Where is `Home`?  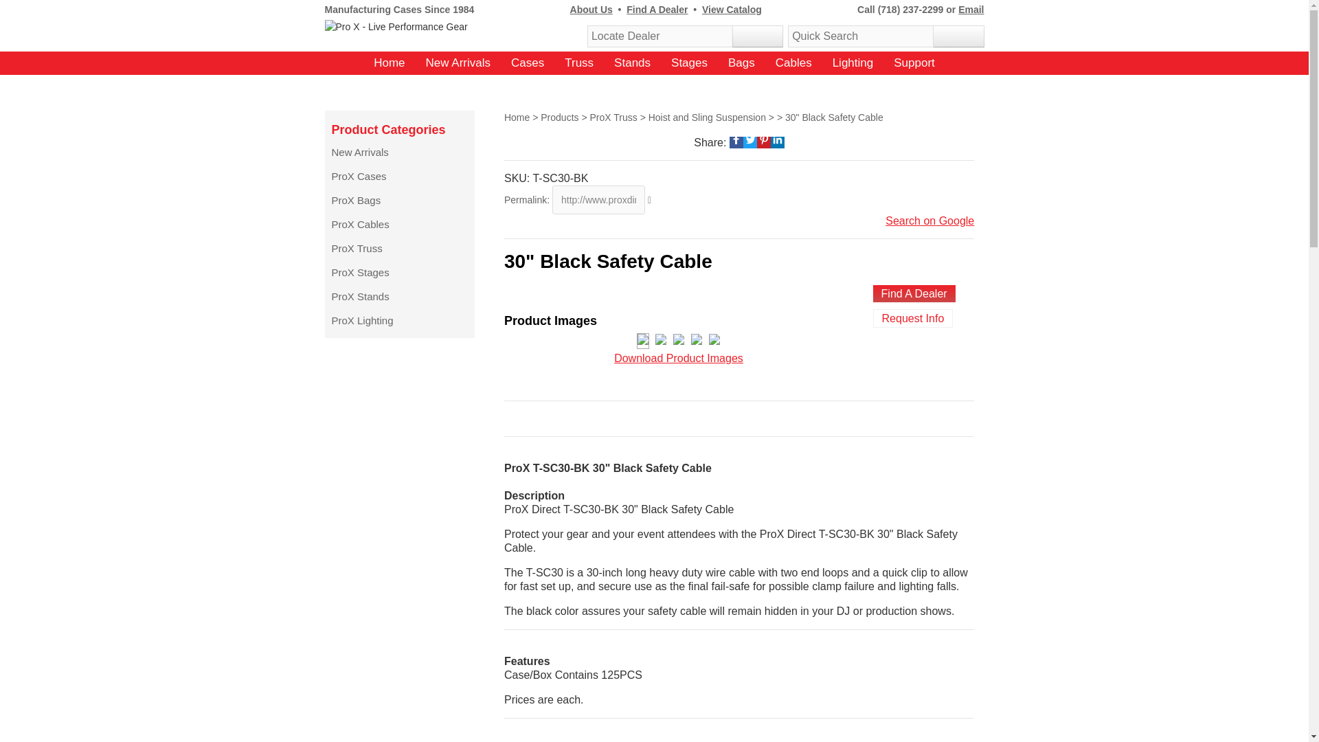 Home is located at coordinates (389, 63).